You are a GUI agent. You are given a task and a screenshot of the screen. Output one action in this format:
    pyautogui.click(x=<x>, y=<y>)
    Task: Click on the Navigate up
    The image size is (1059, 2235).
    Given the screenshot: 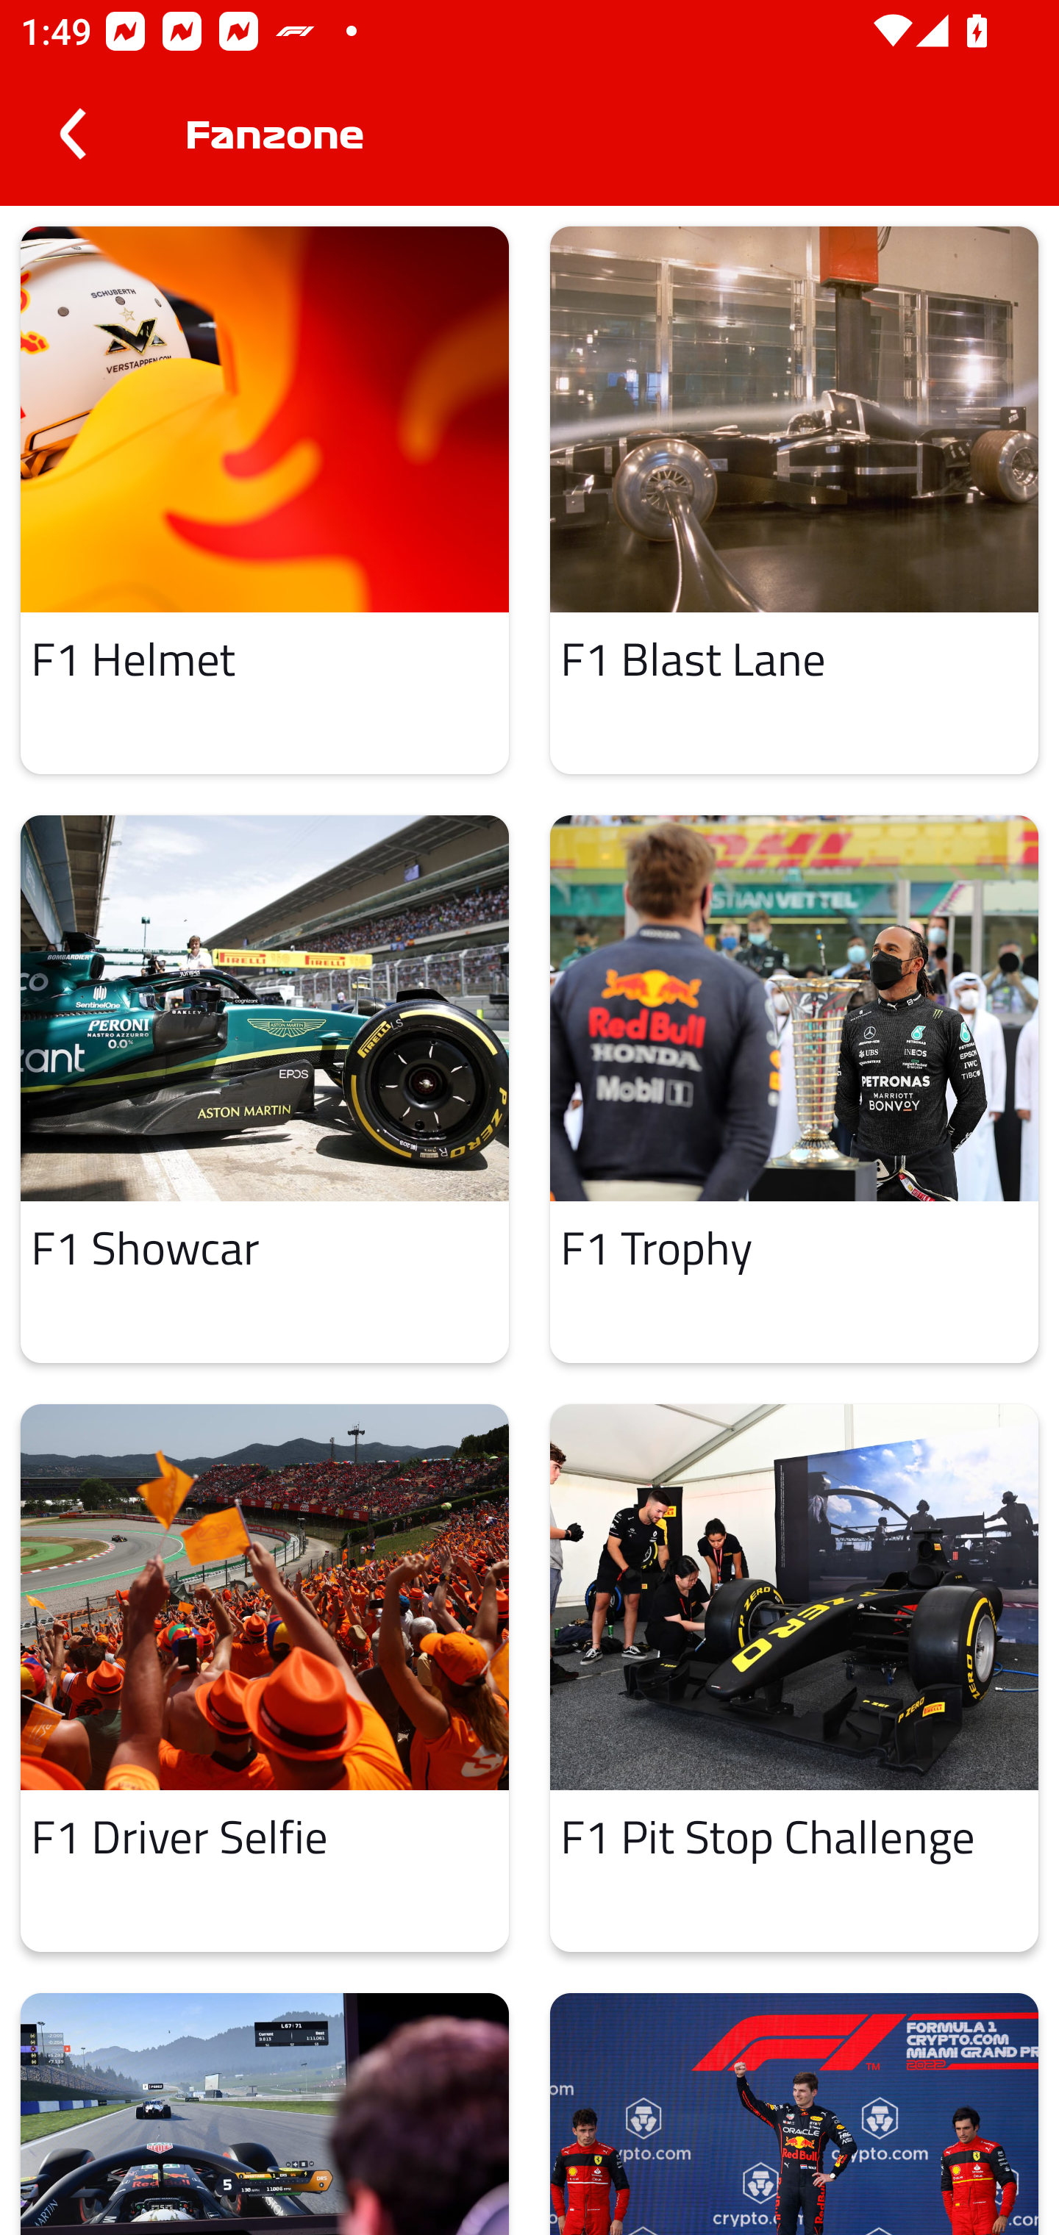 What is the action you would take?
    pyautogui.click(x=72, y=134)
    